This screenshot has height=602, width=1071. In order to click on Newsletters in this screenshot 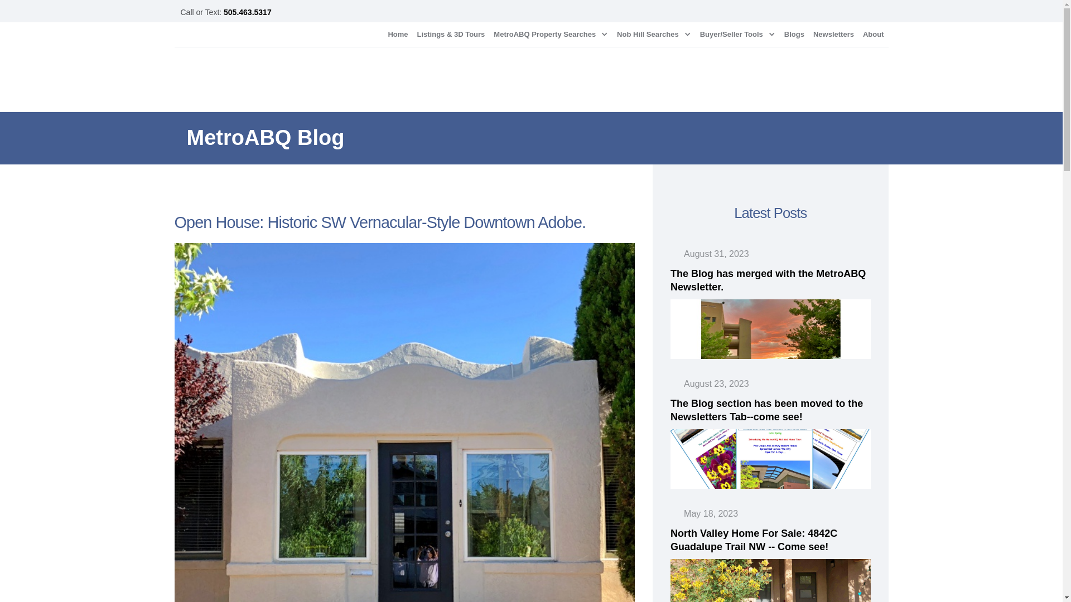, I will do `click(833, 35)`.